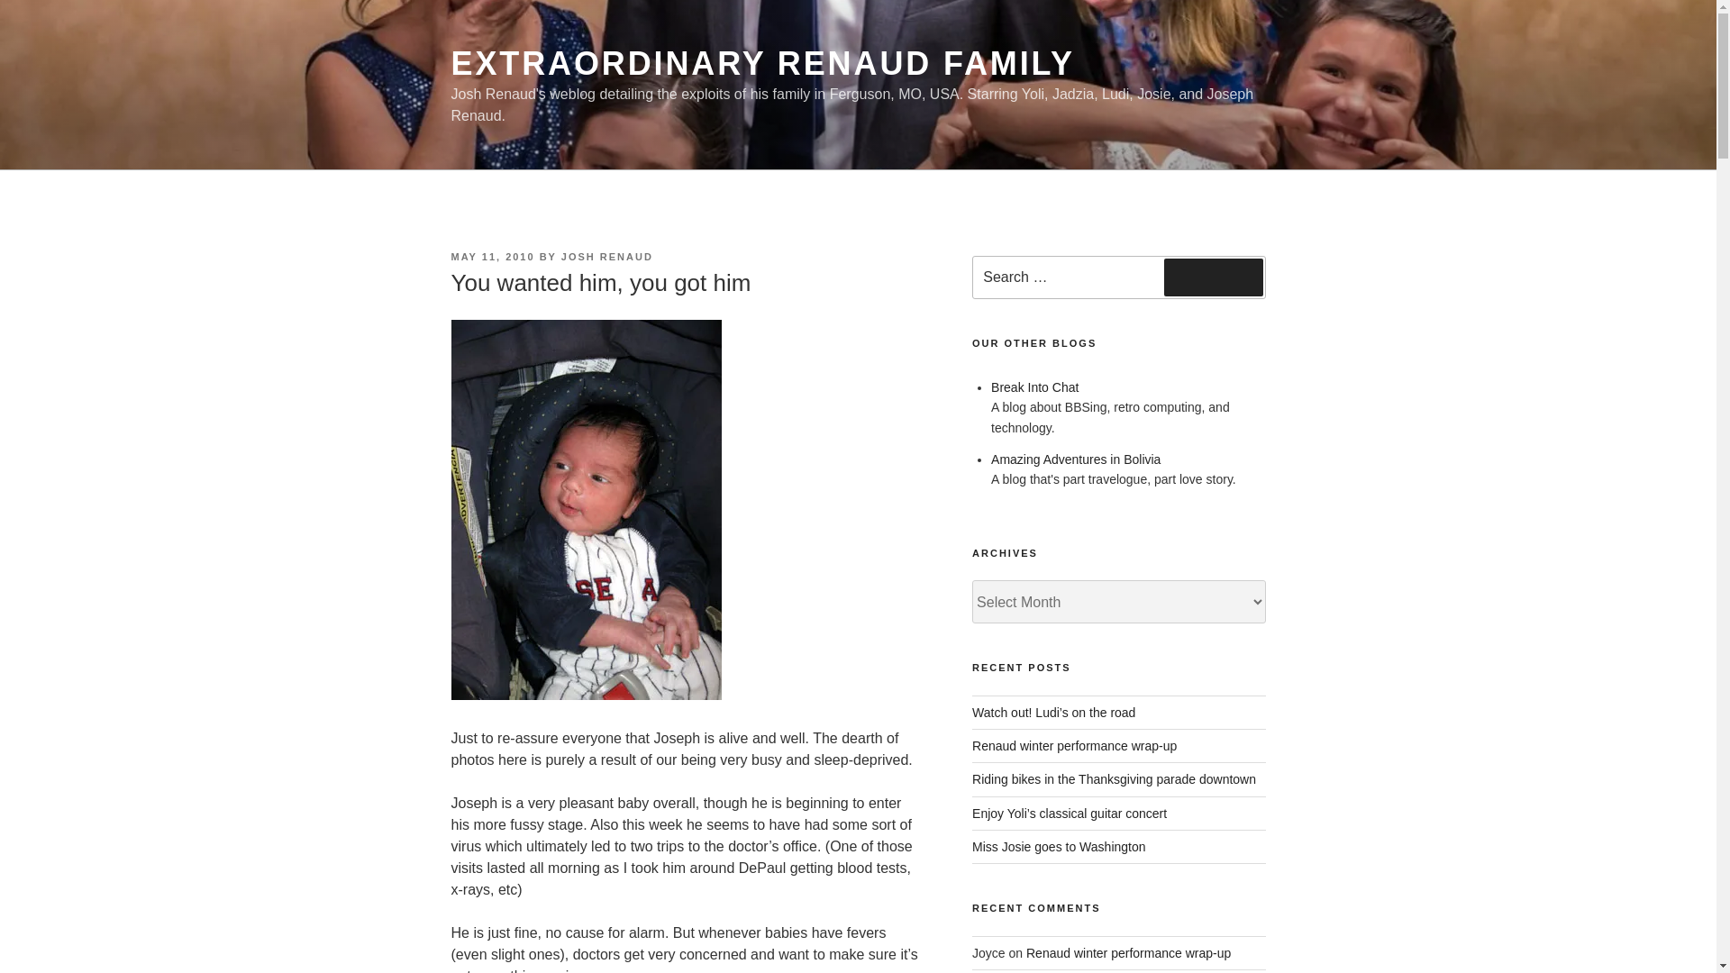 This screenshot has width=1730, height=973. Describe the element at coordinates (492, 256) in the screenshot. I see `MAY 11, 2010` at that location.